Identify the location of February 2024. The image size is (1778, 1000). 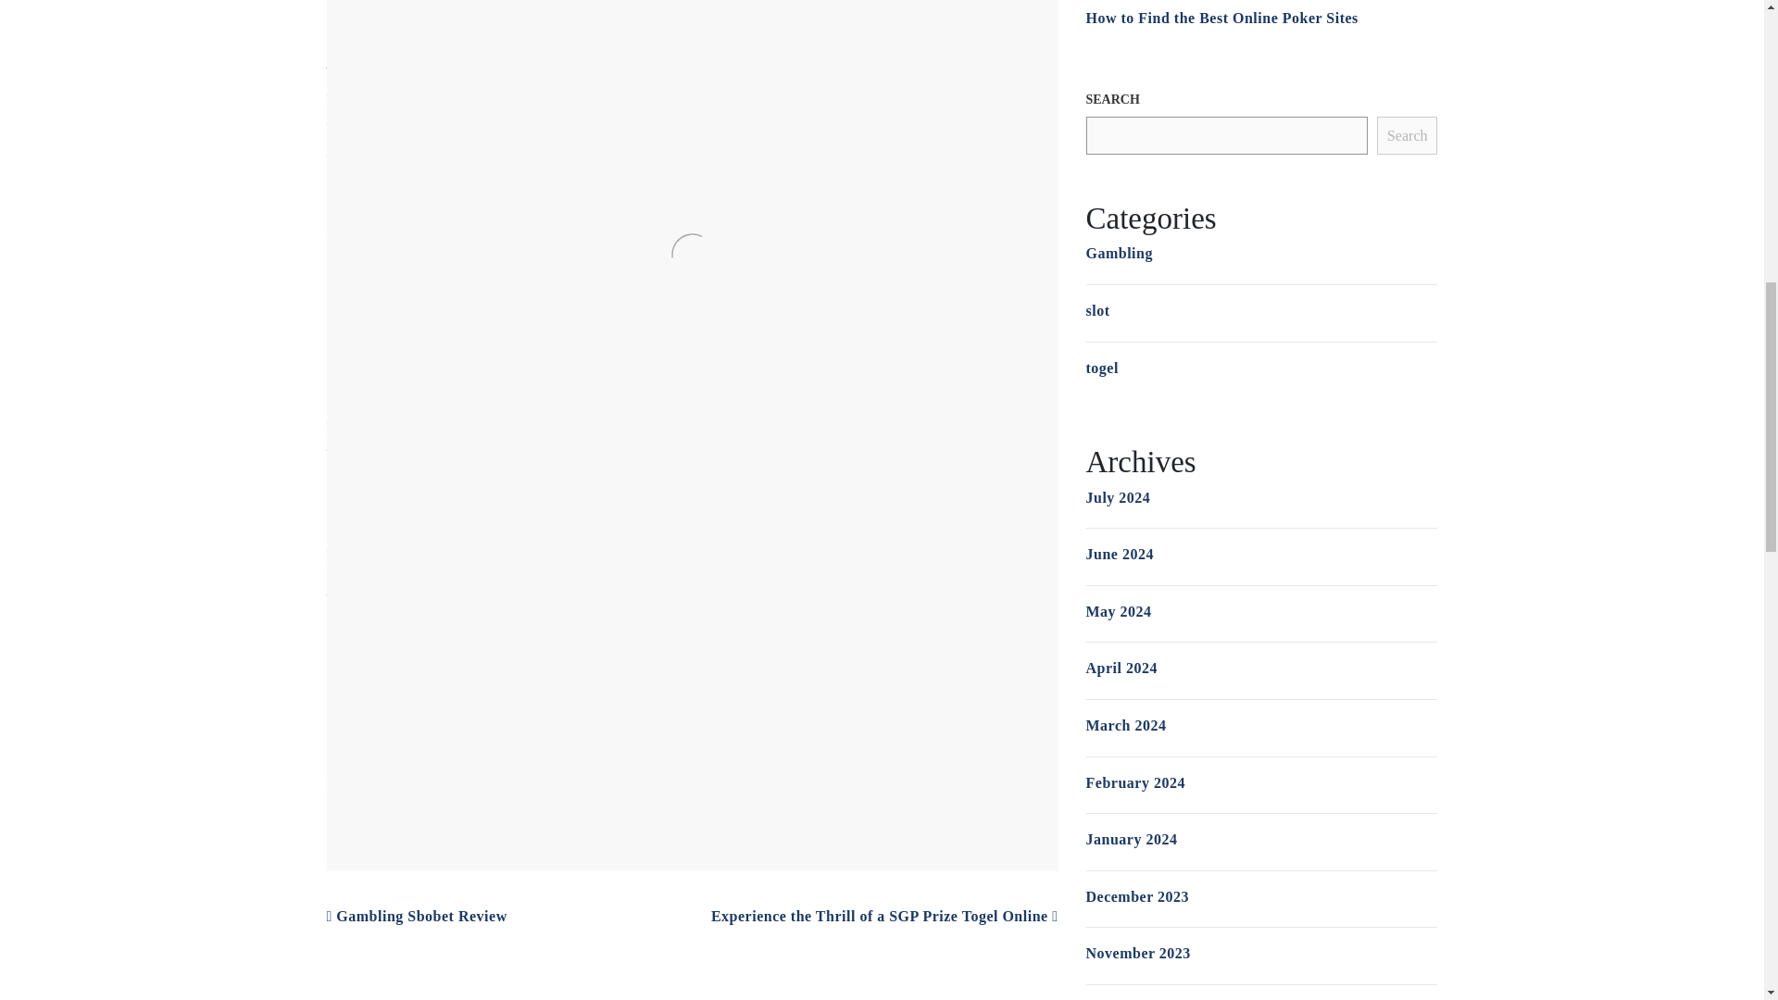
(1133, 783).